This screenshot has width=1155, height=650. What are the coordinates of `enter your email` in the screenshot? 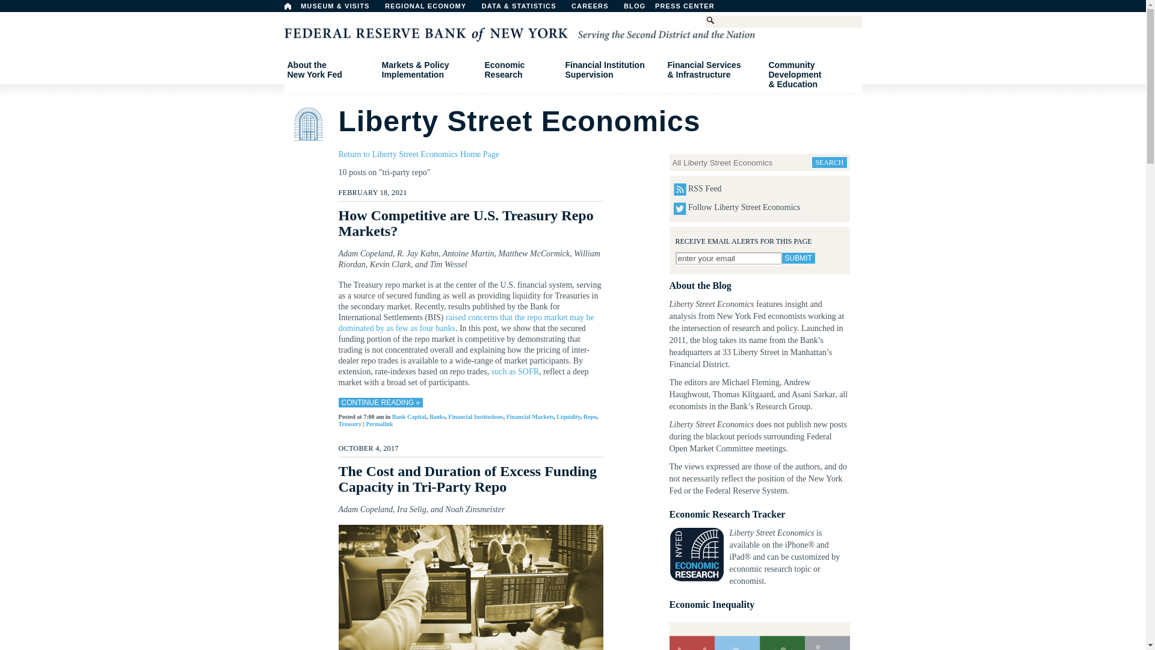 It's located at (665, 9).